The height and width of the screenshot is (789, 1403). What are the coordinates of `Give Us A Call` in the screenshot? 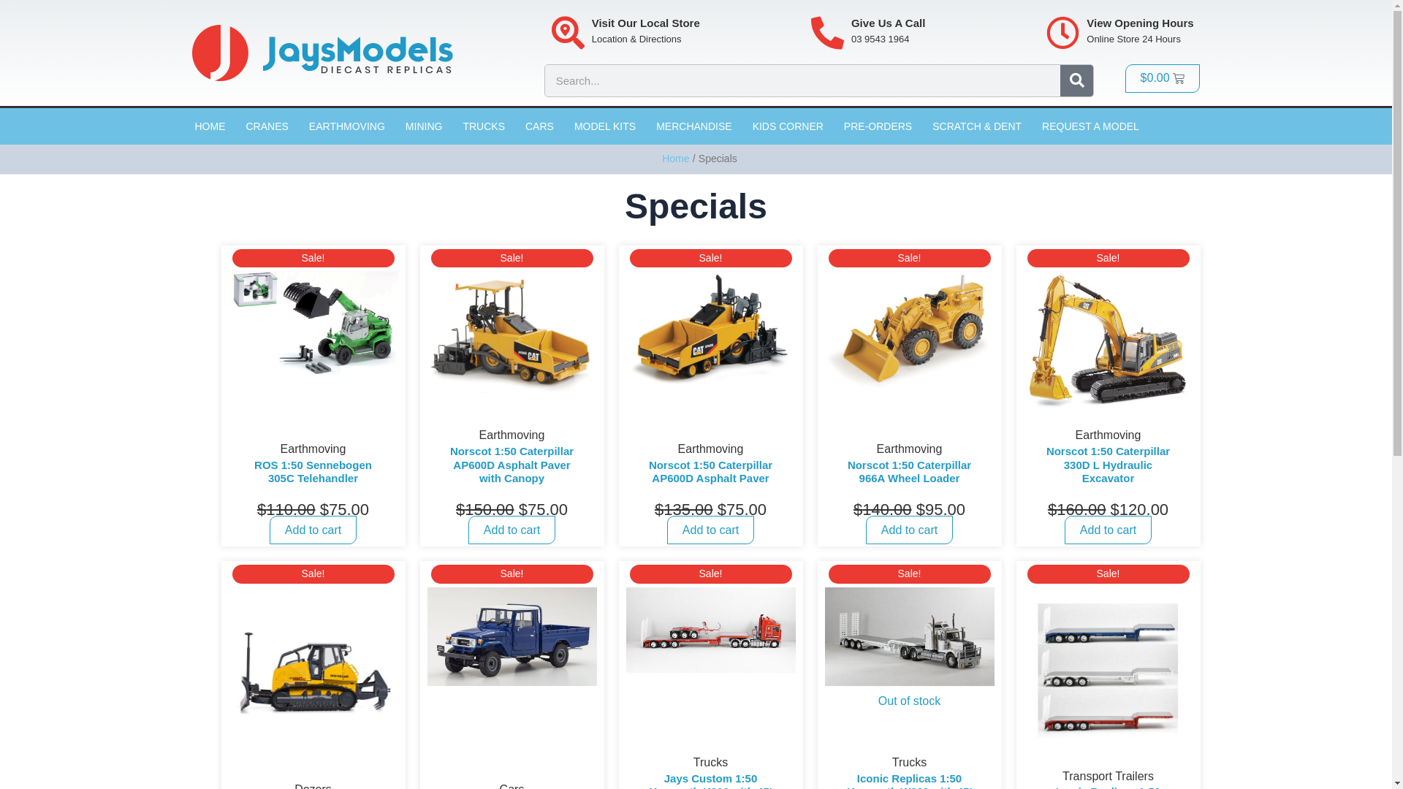 It's located at (889, 23).